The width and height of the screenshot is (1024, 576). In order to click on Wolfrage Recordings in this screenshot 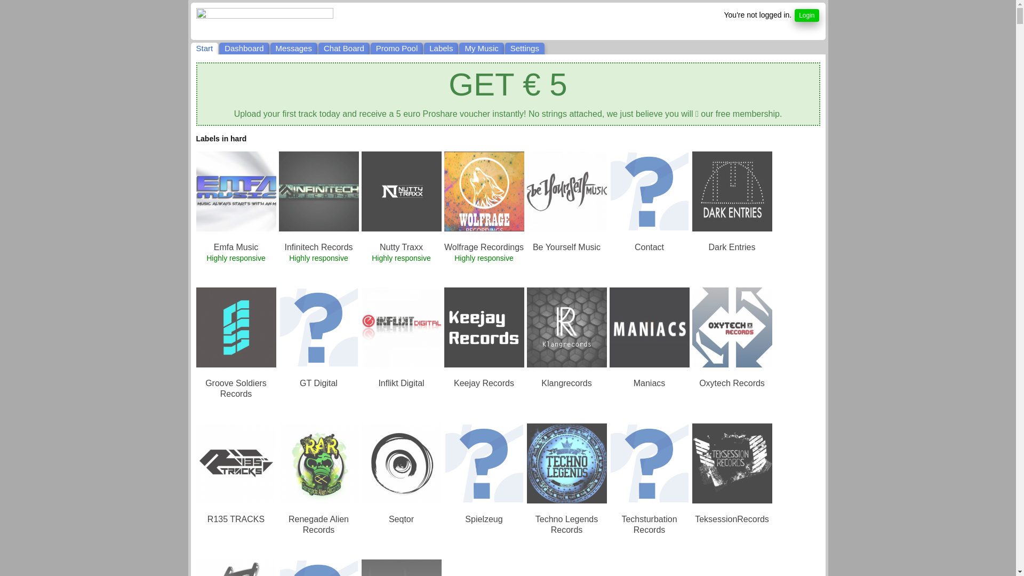, I will do `click(484, 247)`.